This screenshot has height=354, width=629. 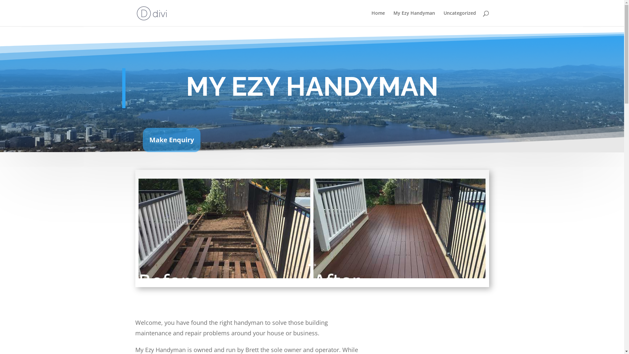 I want to click on My Ezy Handyman, so click(x=414, y=18).